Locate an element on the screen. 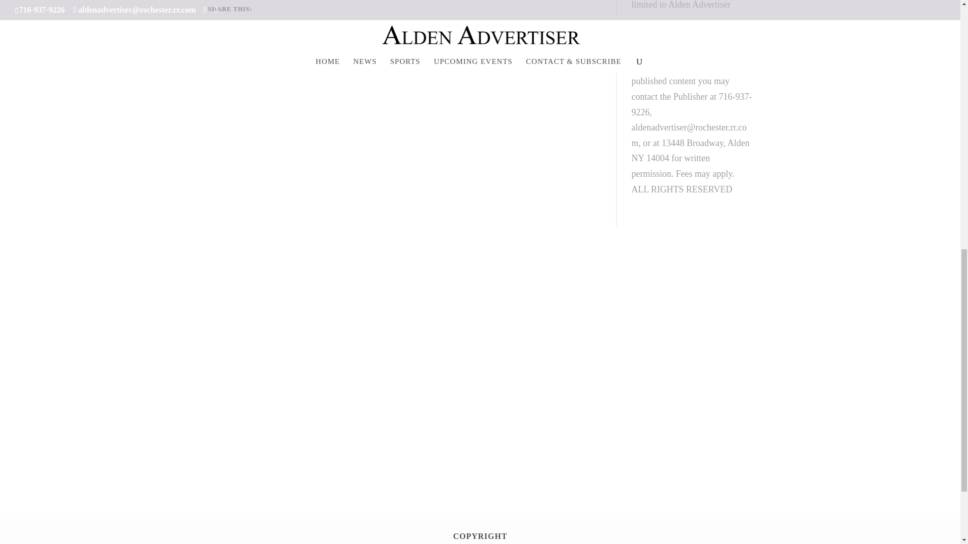 The width and height of the screenshot is (968, 544). Click to share on Tumblr is located at coordinates (330, 31).